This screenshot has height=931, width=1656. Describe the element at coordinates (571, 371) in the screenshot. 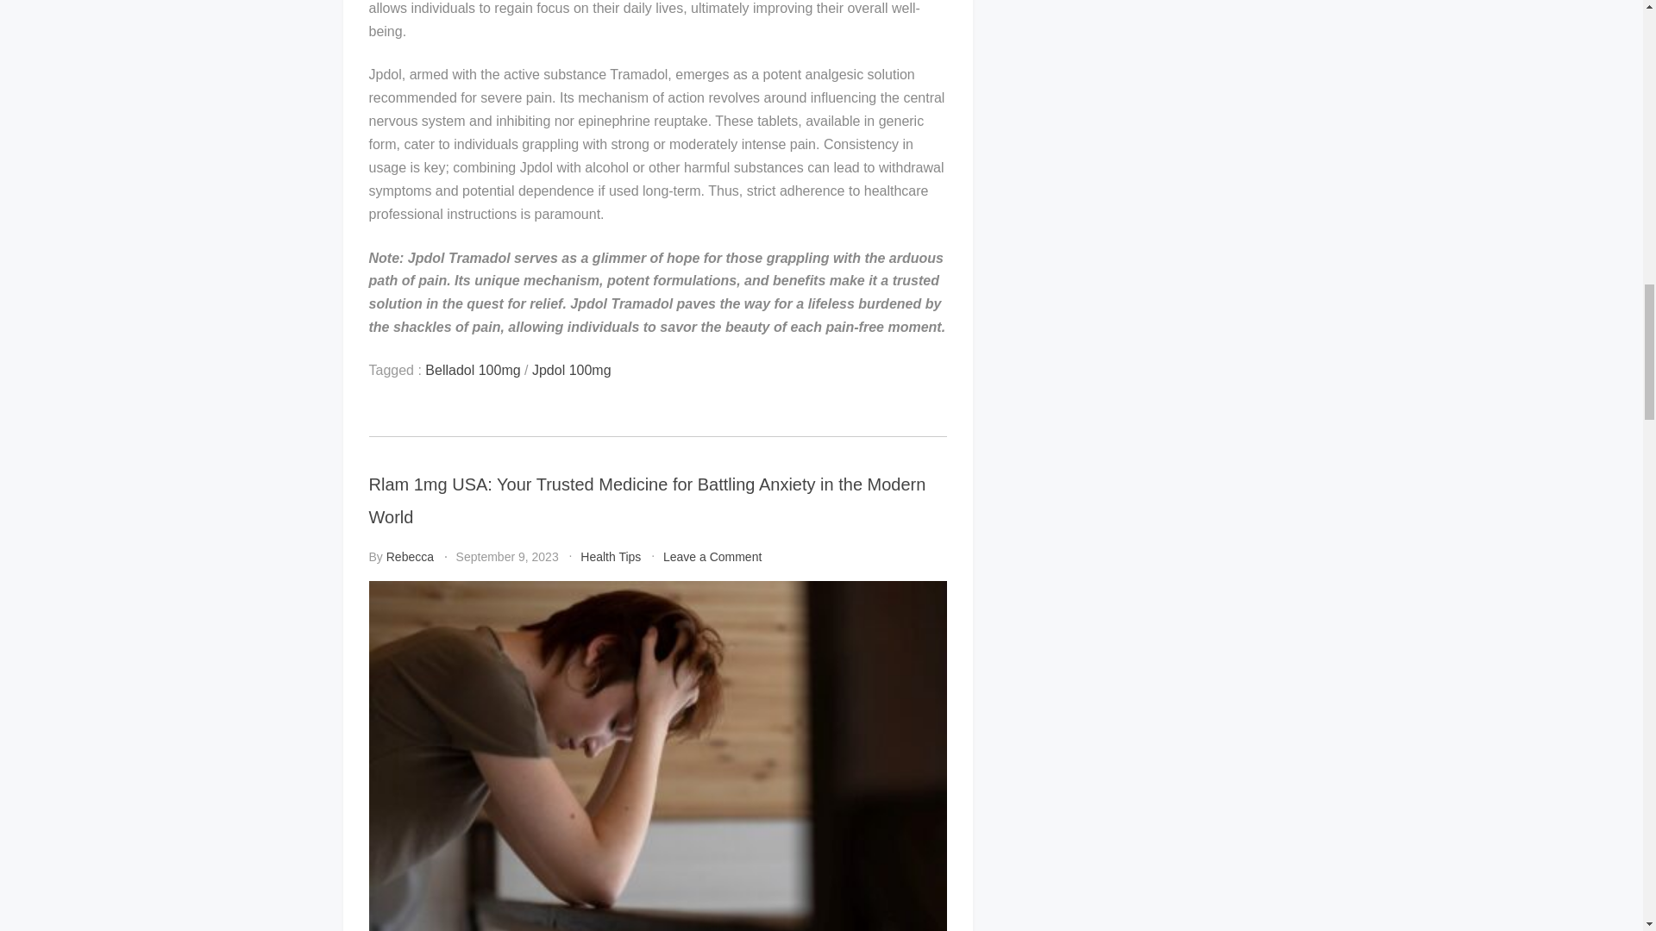

I see `Jpdol 100mg` at that location.